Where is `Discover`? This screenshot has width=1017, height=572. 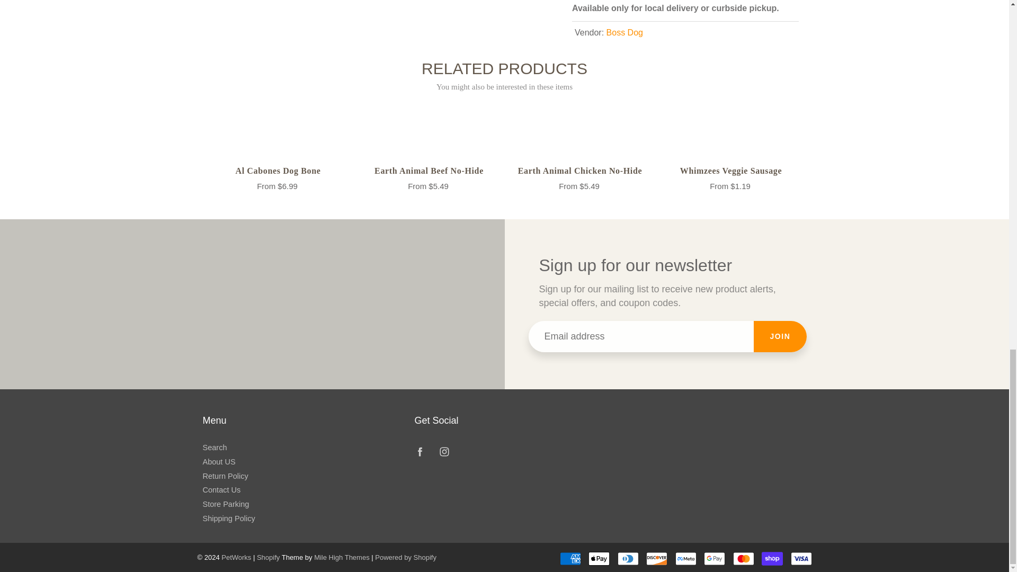
Discover is located at coordinates (656, 559).